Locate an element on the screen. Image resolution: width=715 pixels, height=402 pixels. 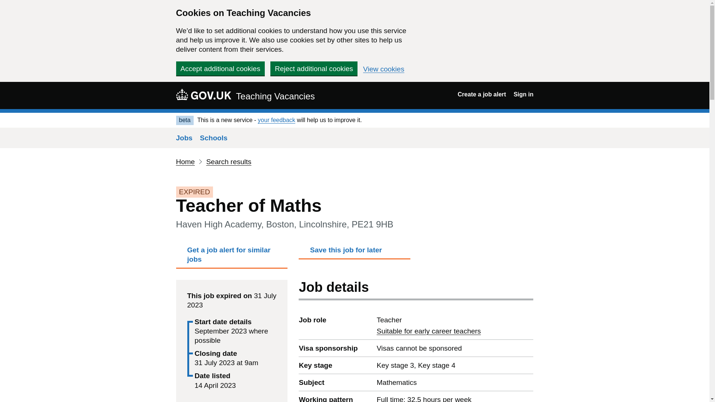
Get a job alert for similar jobs is located at coordinates (232, 257).